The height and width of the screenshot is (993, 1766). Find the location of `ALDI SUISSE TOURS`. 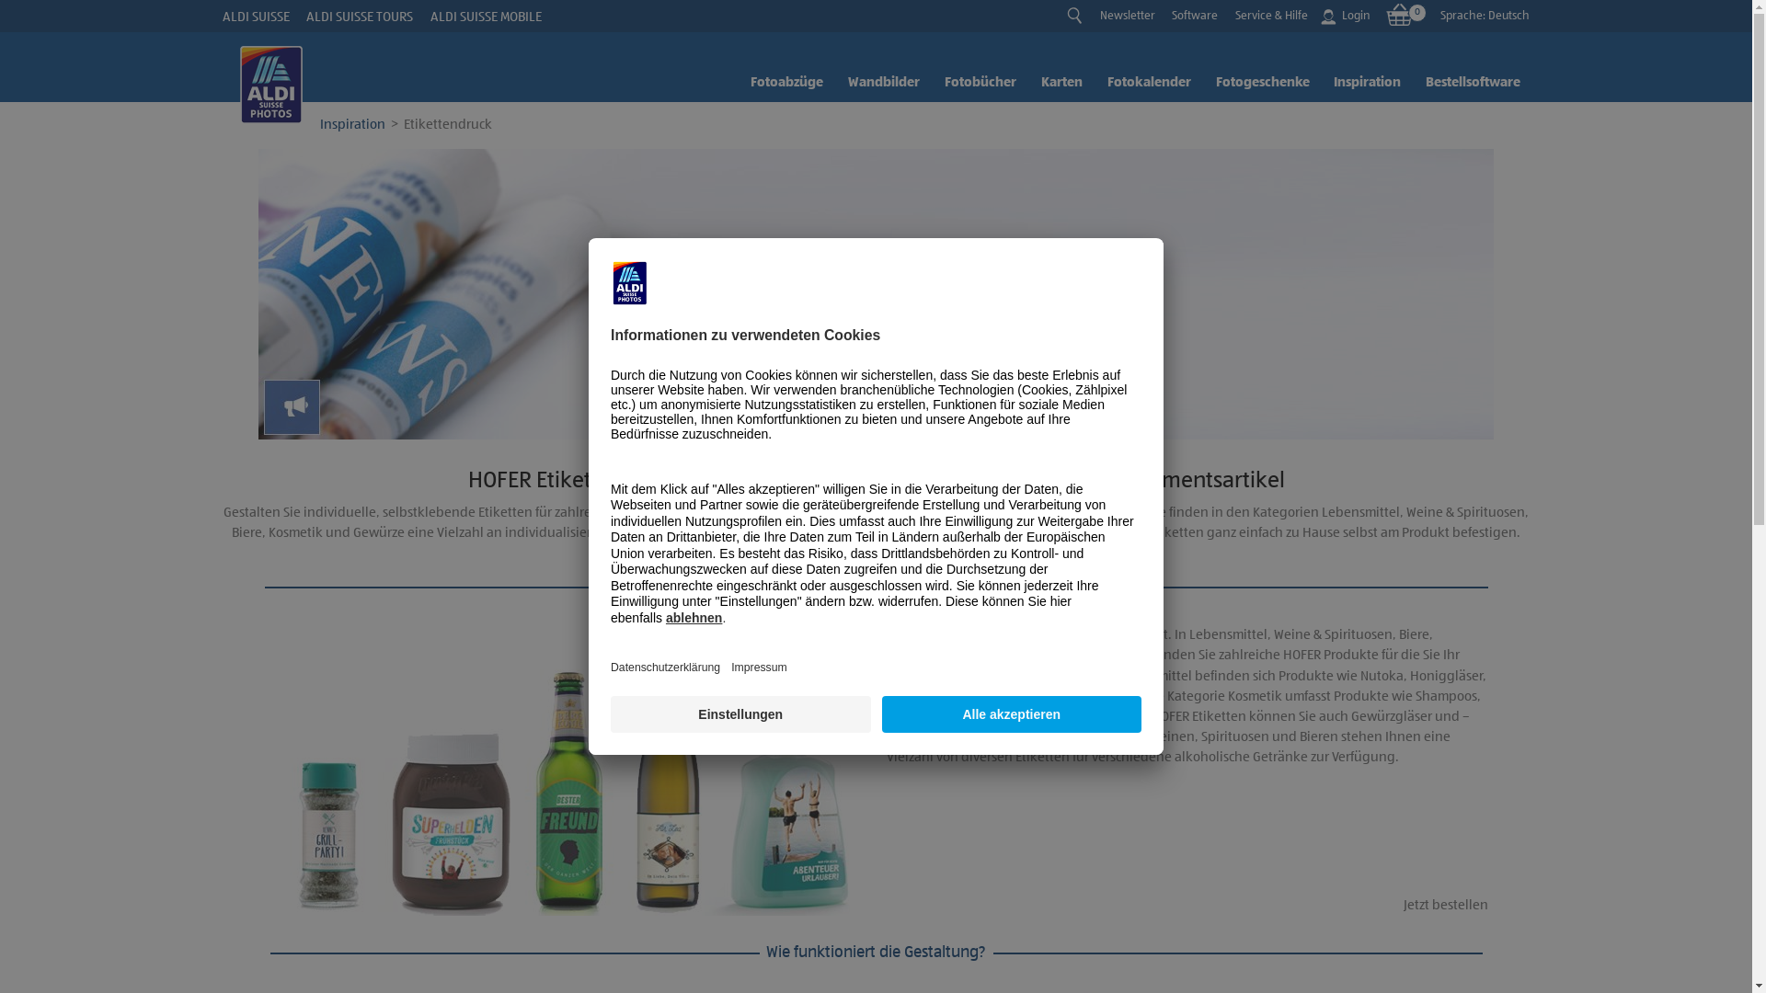

ALDI SUISSE TOURS is located at coordinates (360, 17).